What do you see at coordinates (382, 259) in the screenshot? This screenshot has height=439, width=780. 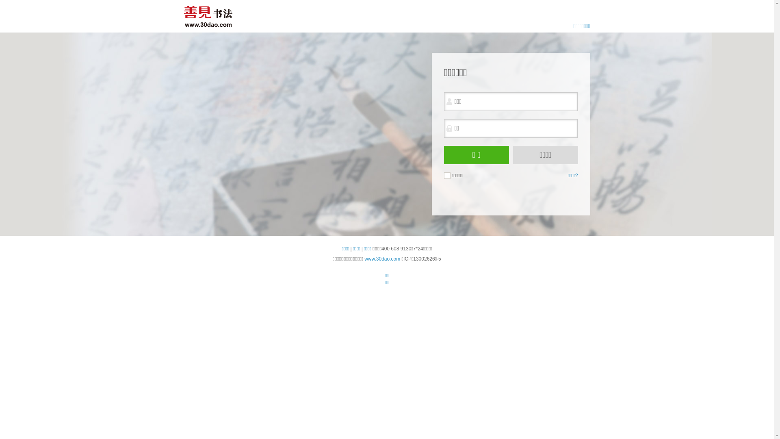 I see `www.30dao.com` at bounding box center [382, 259].